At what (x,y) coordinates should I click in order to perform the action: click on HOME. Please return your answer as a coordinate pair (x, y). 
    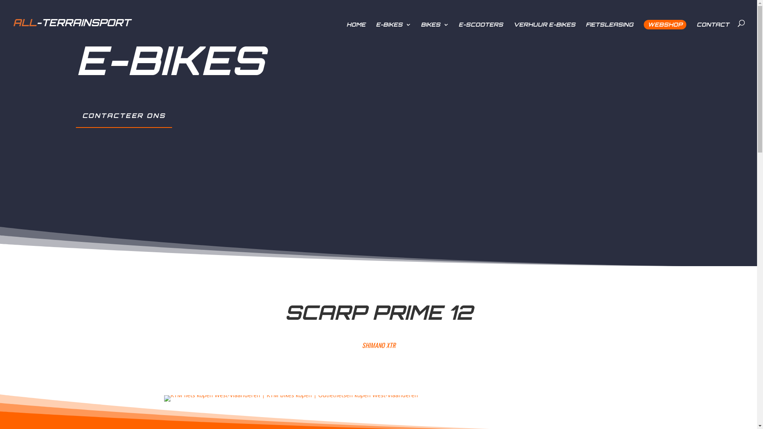
    Looking at the image, I should click on (356, 29).